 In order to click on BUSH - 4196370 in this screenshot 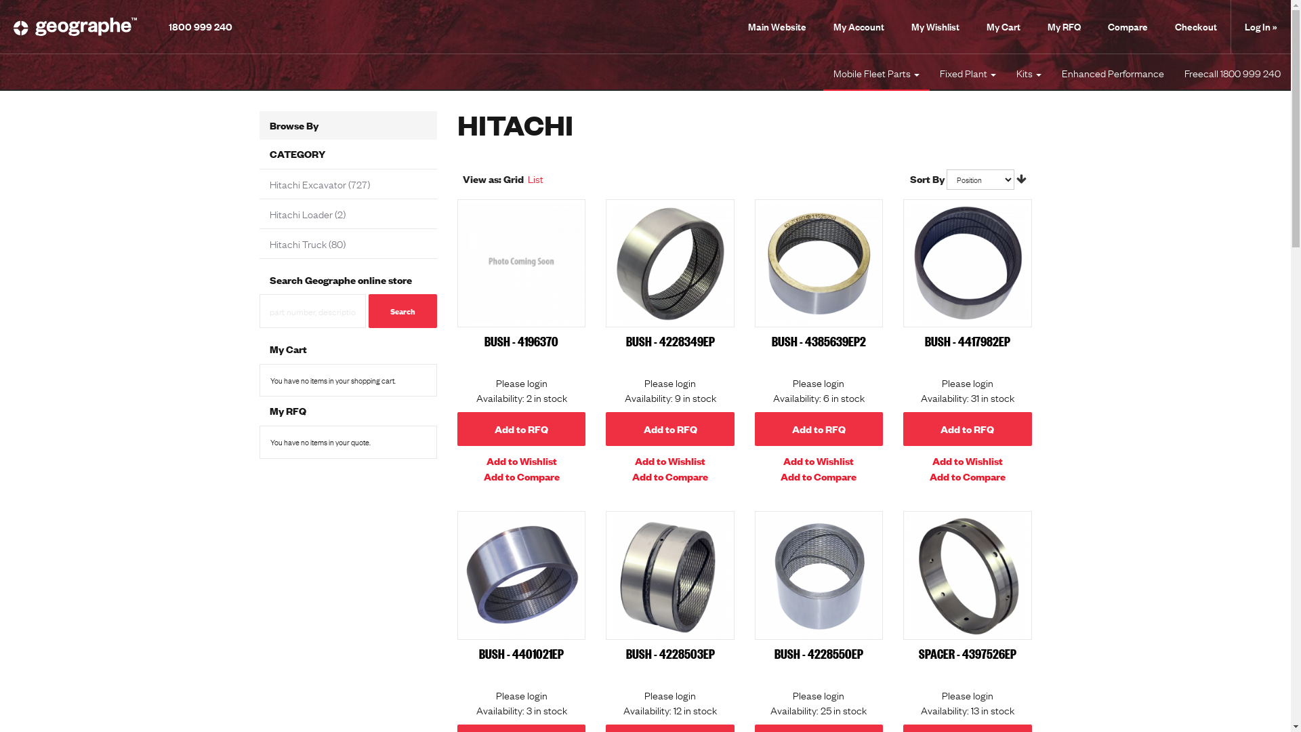, I will do `click(522, 341)`.